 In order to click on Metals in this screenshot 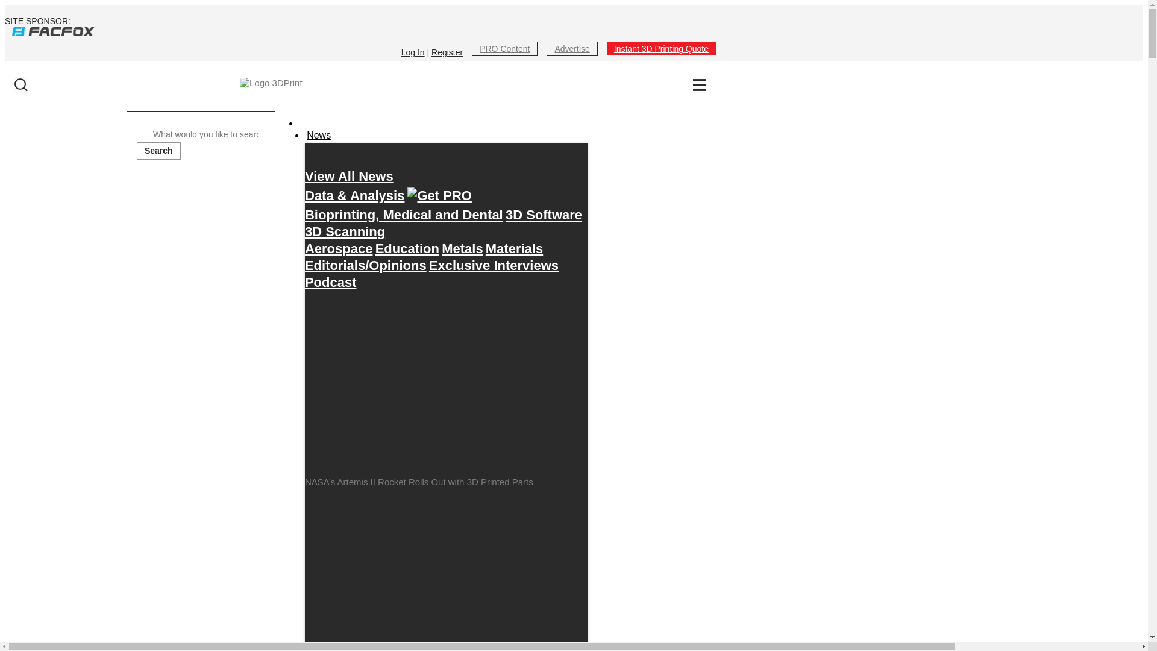, I will do `click(462, 248)`.